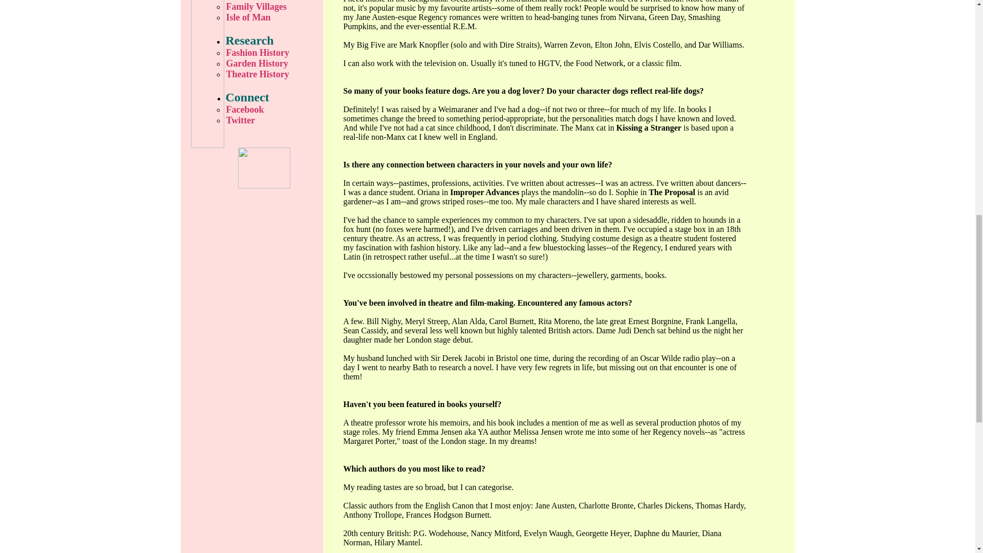  What do you see at coordinates (271, 63) in the screenshot?
I see `Garden History` at bounding box center [271, 63].